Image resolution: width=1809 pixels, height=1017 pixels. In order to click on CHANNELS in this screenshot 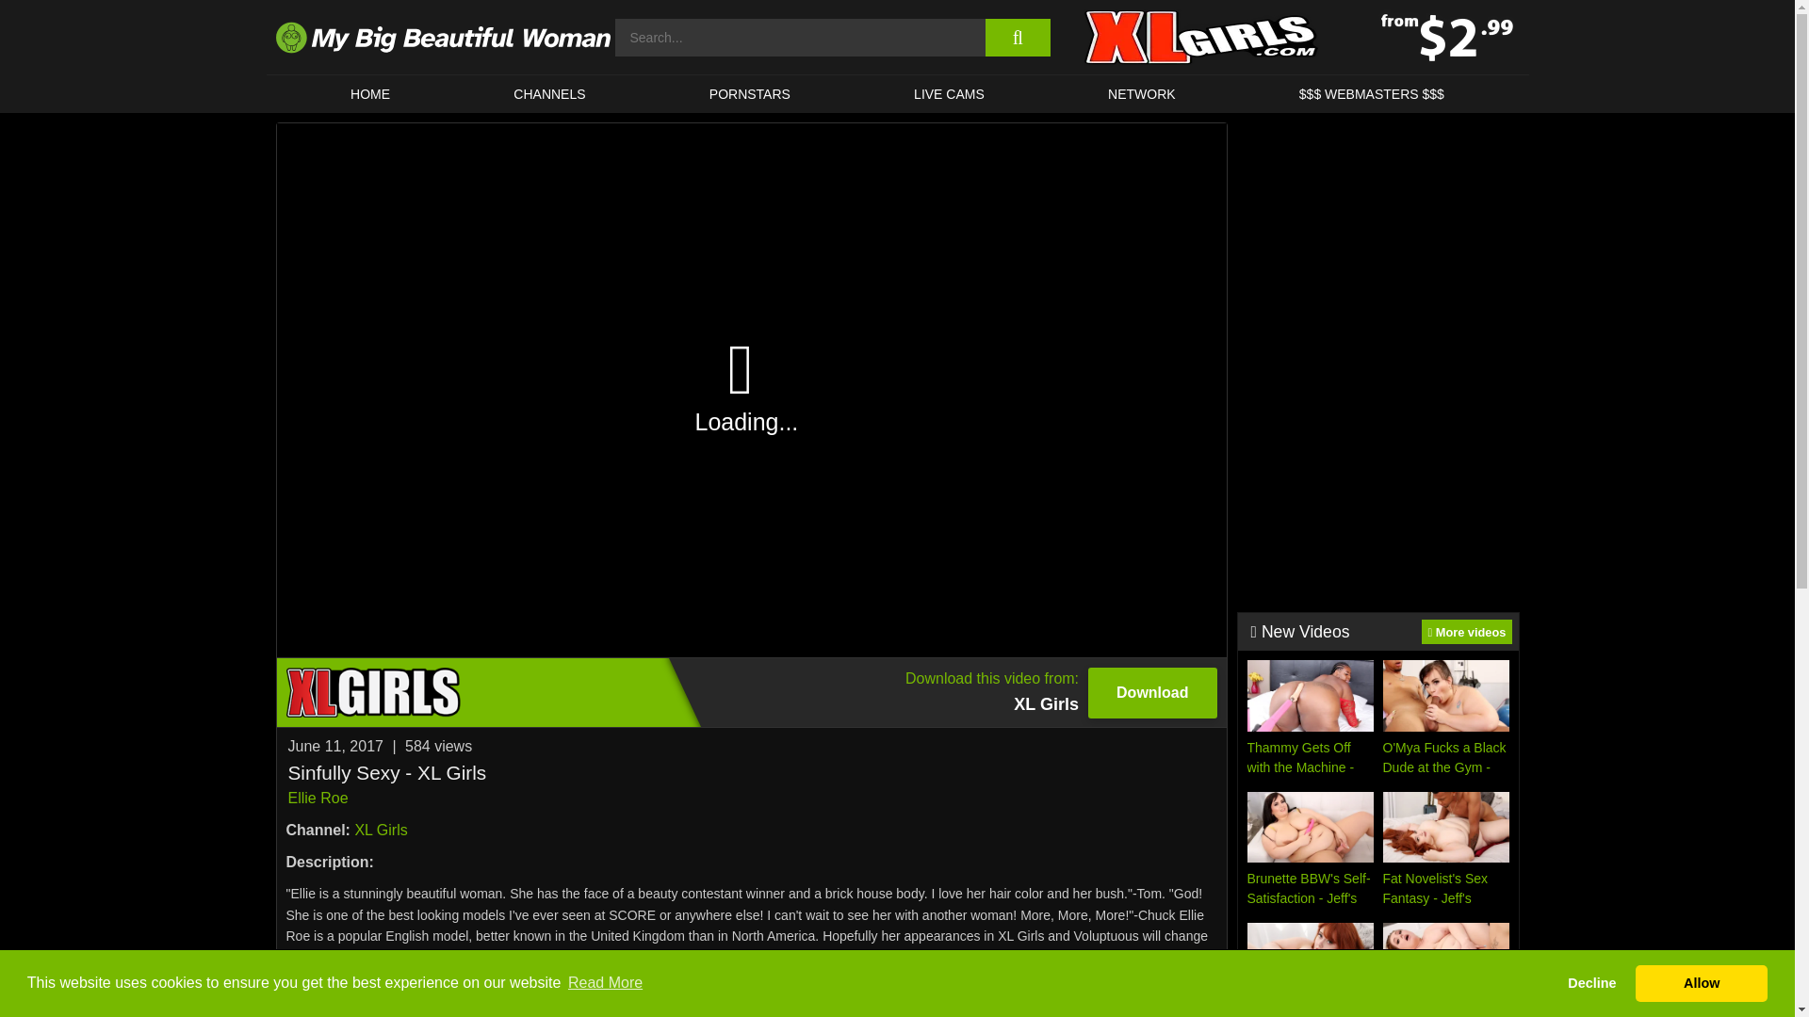, I will do `click(550, 93)`.